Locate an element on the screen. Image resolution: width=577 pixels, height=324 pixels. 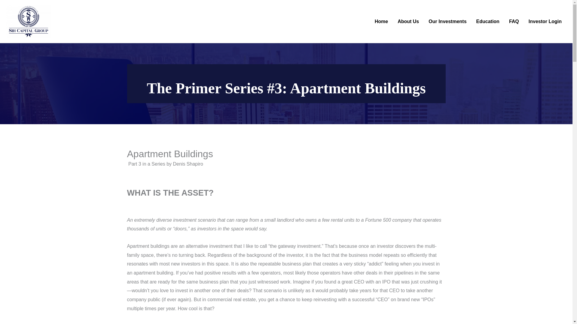
Our Investments is located at coordinates (447, 21).